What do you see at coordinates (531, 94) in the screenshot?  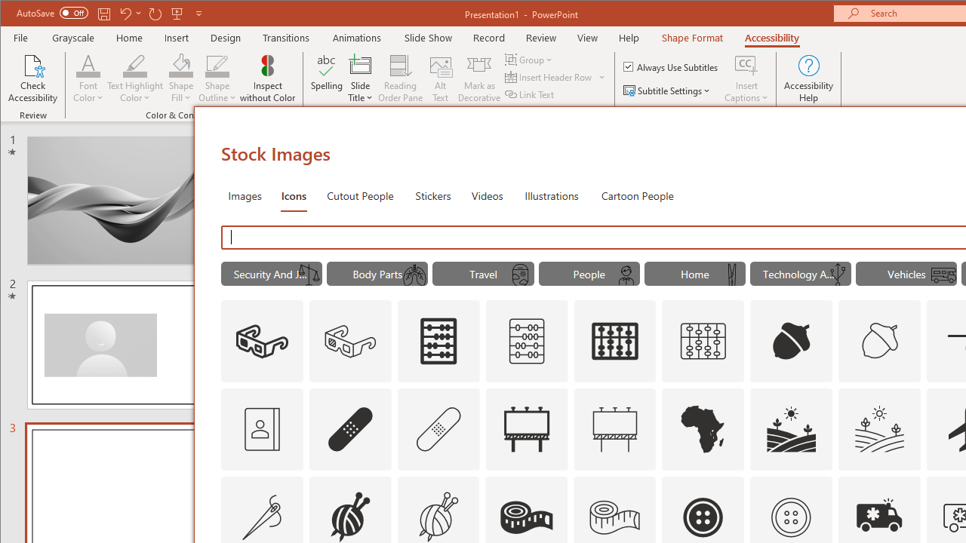 I see `Link Text` at bounding box center [531, 94].